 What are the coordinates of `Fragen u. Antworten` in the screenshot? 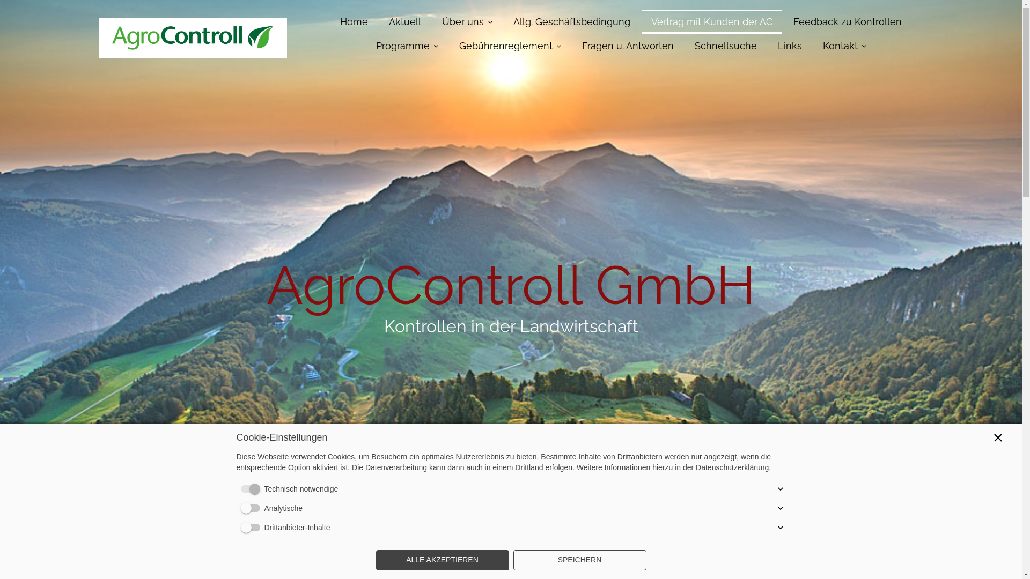 It's located at (628, 46).